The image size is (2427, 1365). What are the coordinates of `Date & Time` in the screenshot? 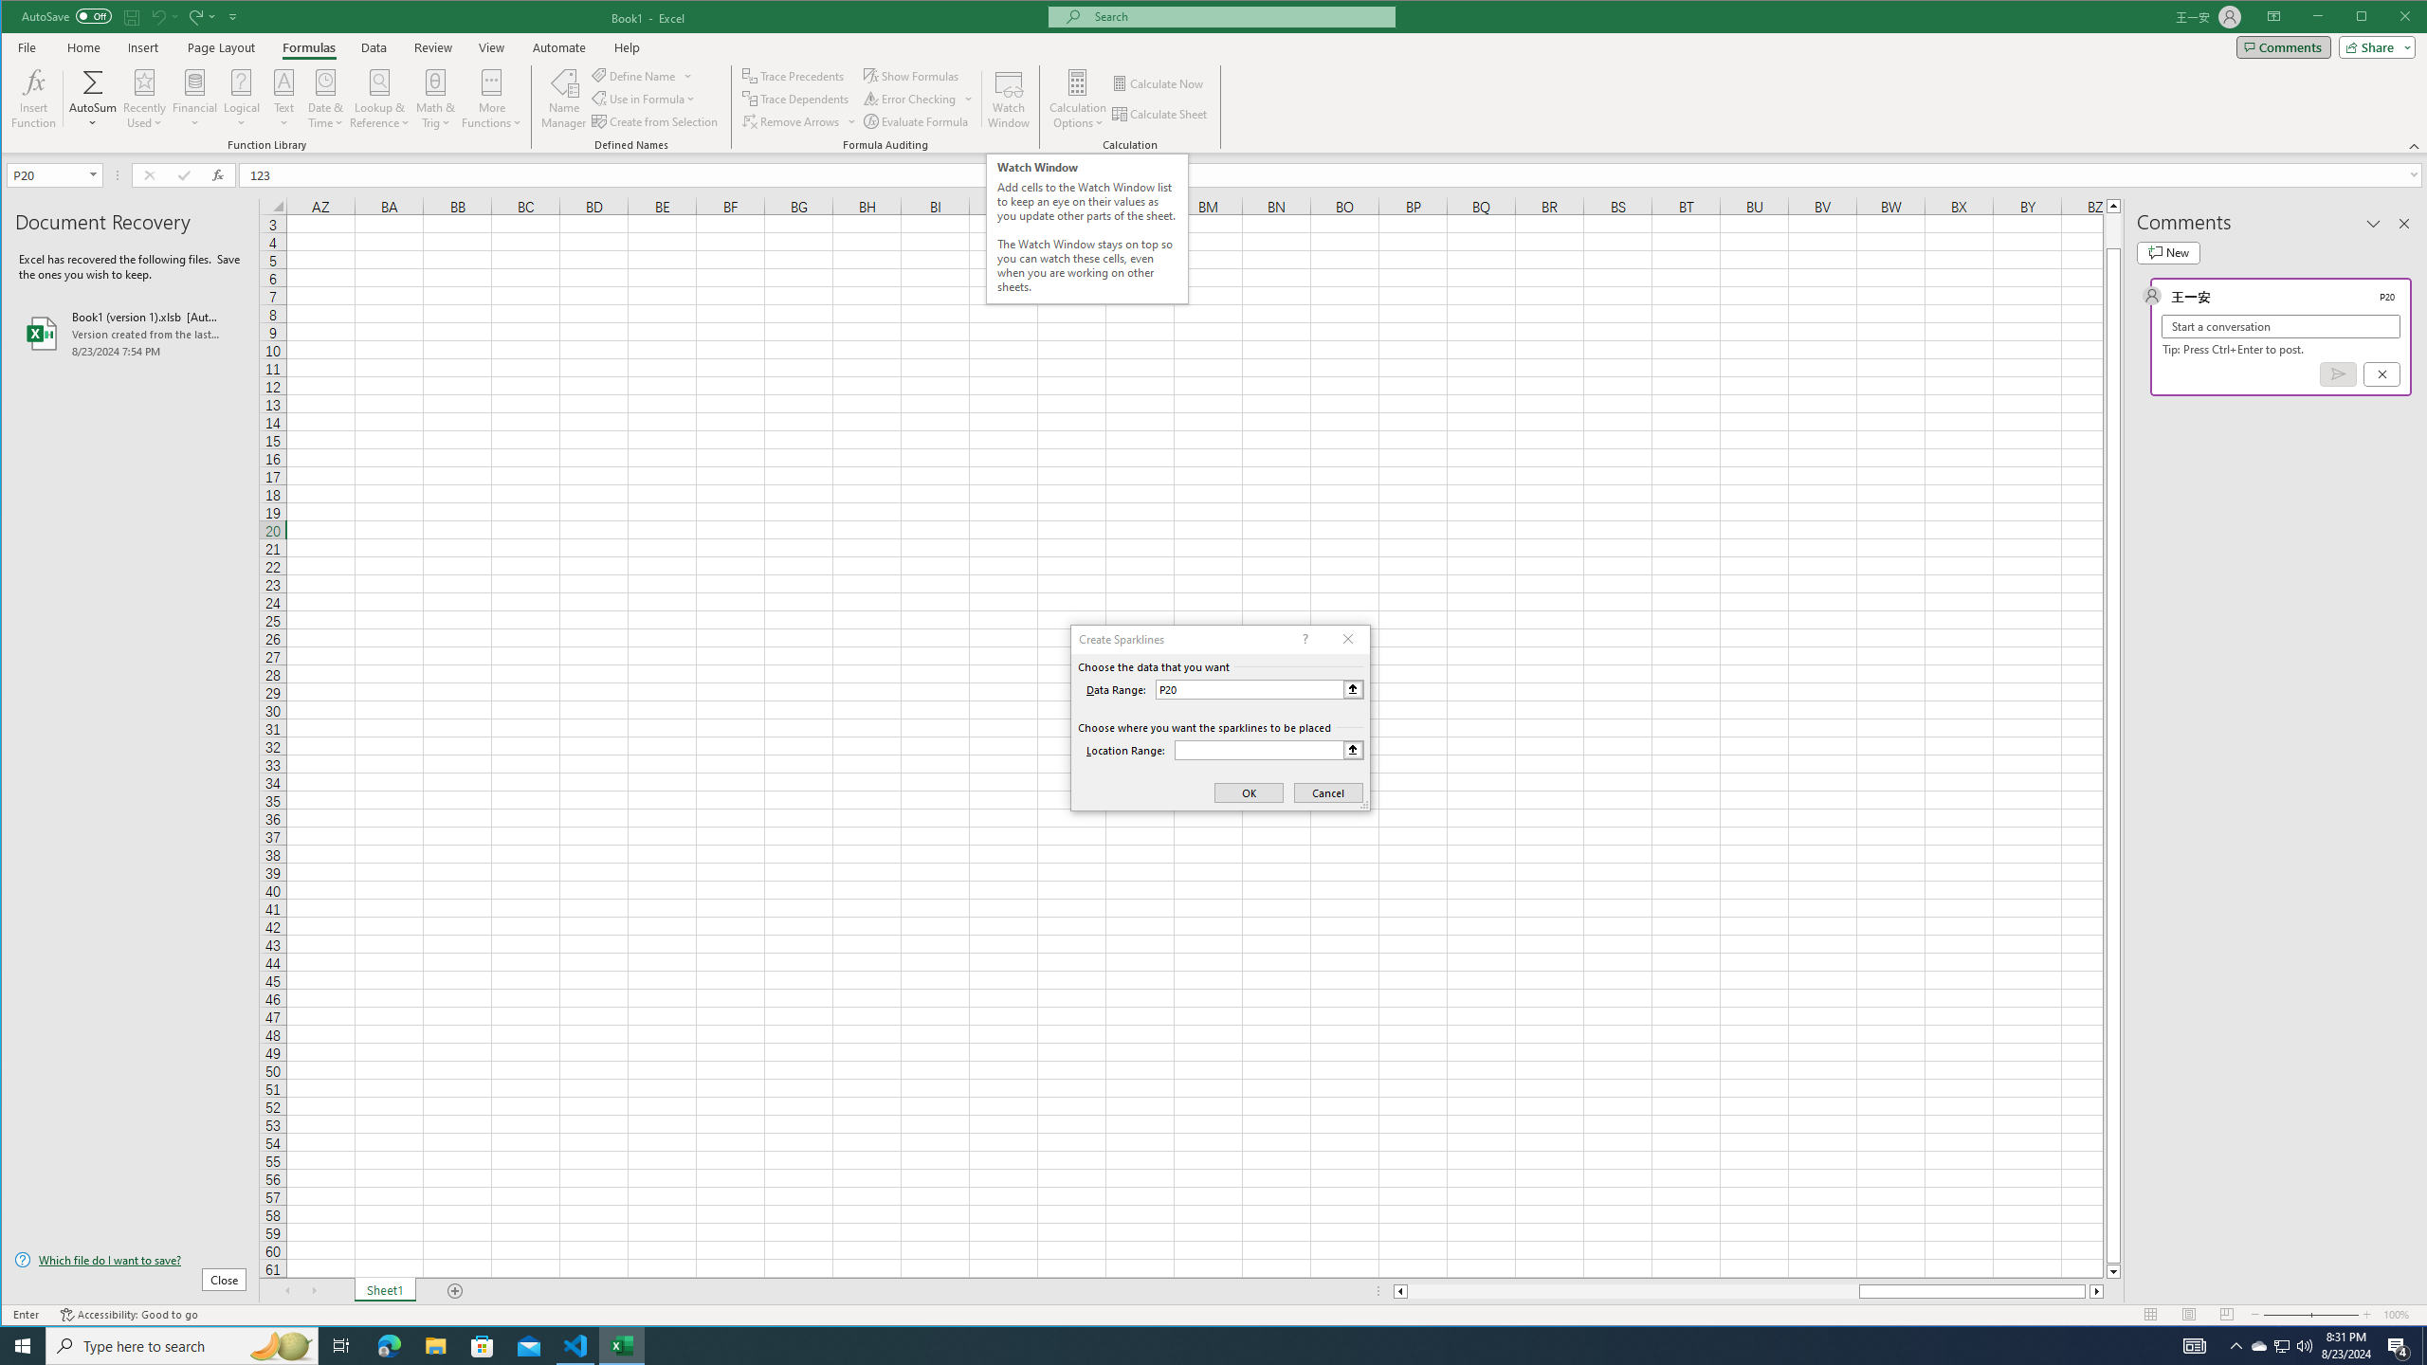 It's located at (326, 99).